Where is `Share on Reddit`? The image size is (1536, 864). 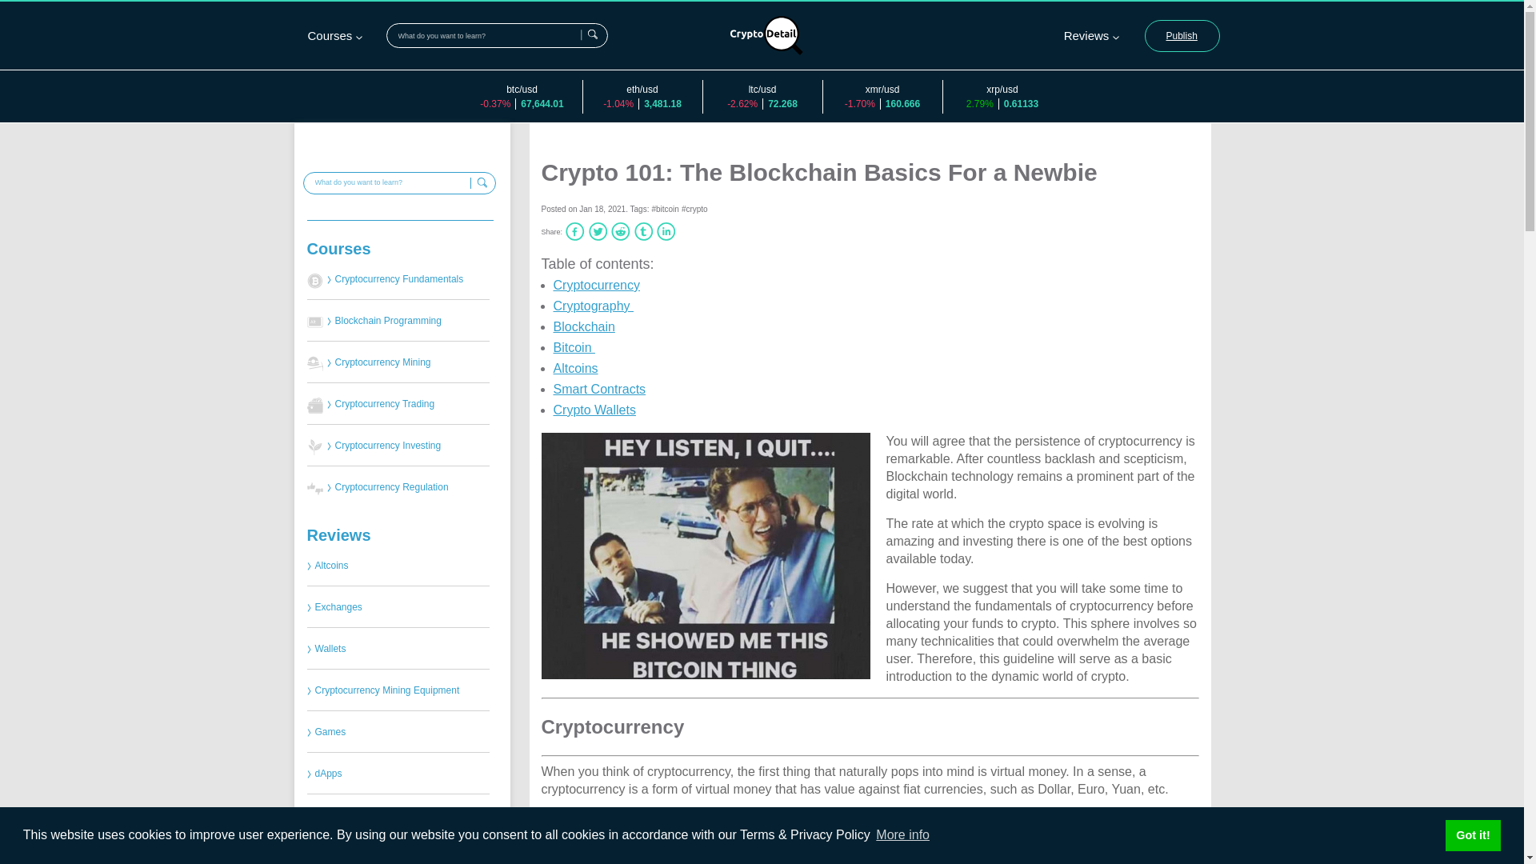 Share on Reddit is located at coordinates (621, 231).